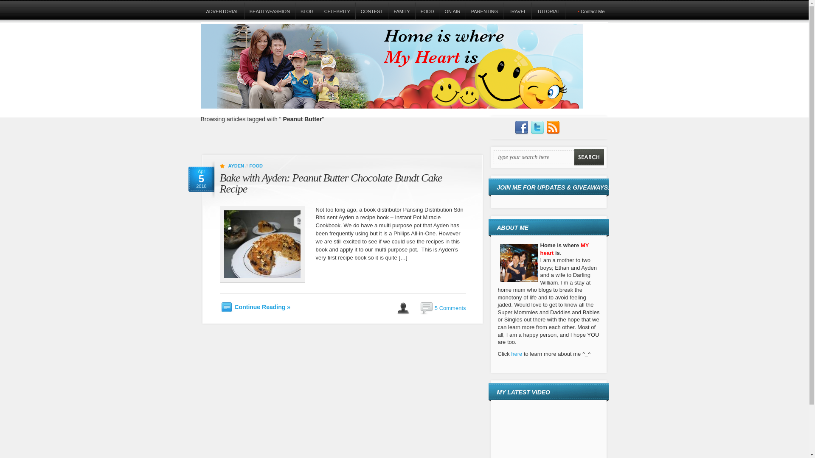 This screenshot has height=458, width=815. What do you see at coordinates (337, 11) in the screenshot?
I see `CELEBRITY` at bounding box center [337, 11].